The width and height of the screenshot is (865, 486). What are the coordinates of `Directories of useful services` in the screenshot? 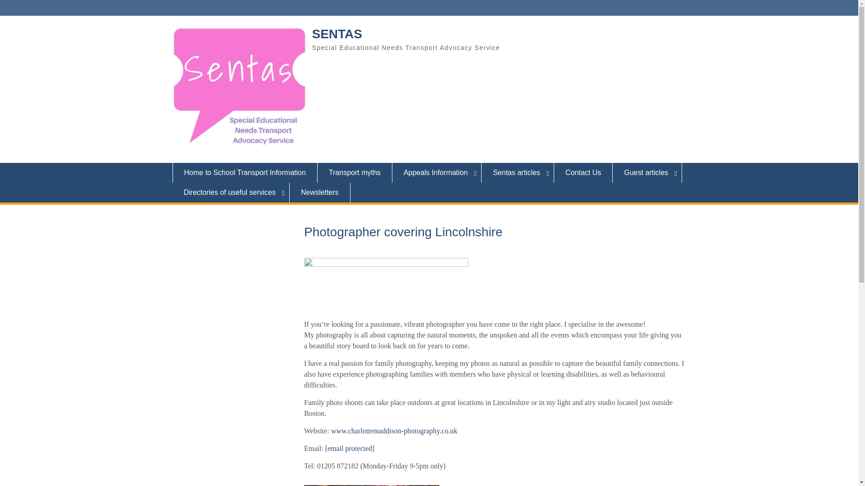 It's located at (231, 193).